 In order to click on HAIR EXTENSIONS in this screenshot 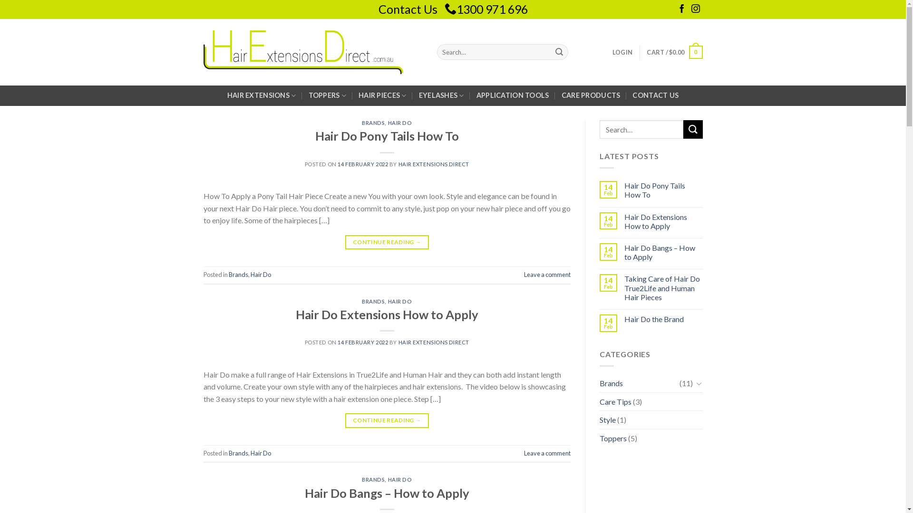, I will do `click(262, 96)`.